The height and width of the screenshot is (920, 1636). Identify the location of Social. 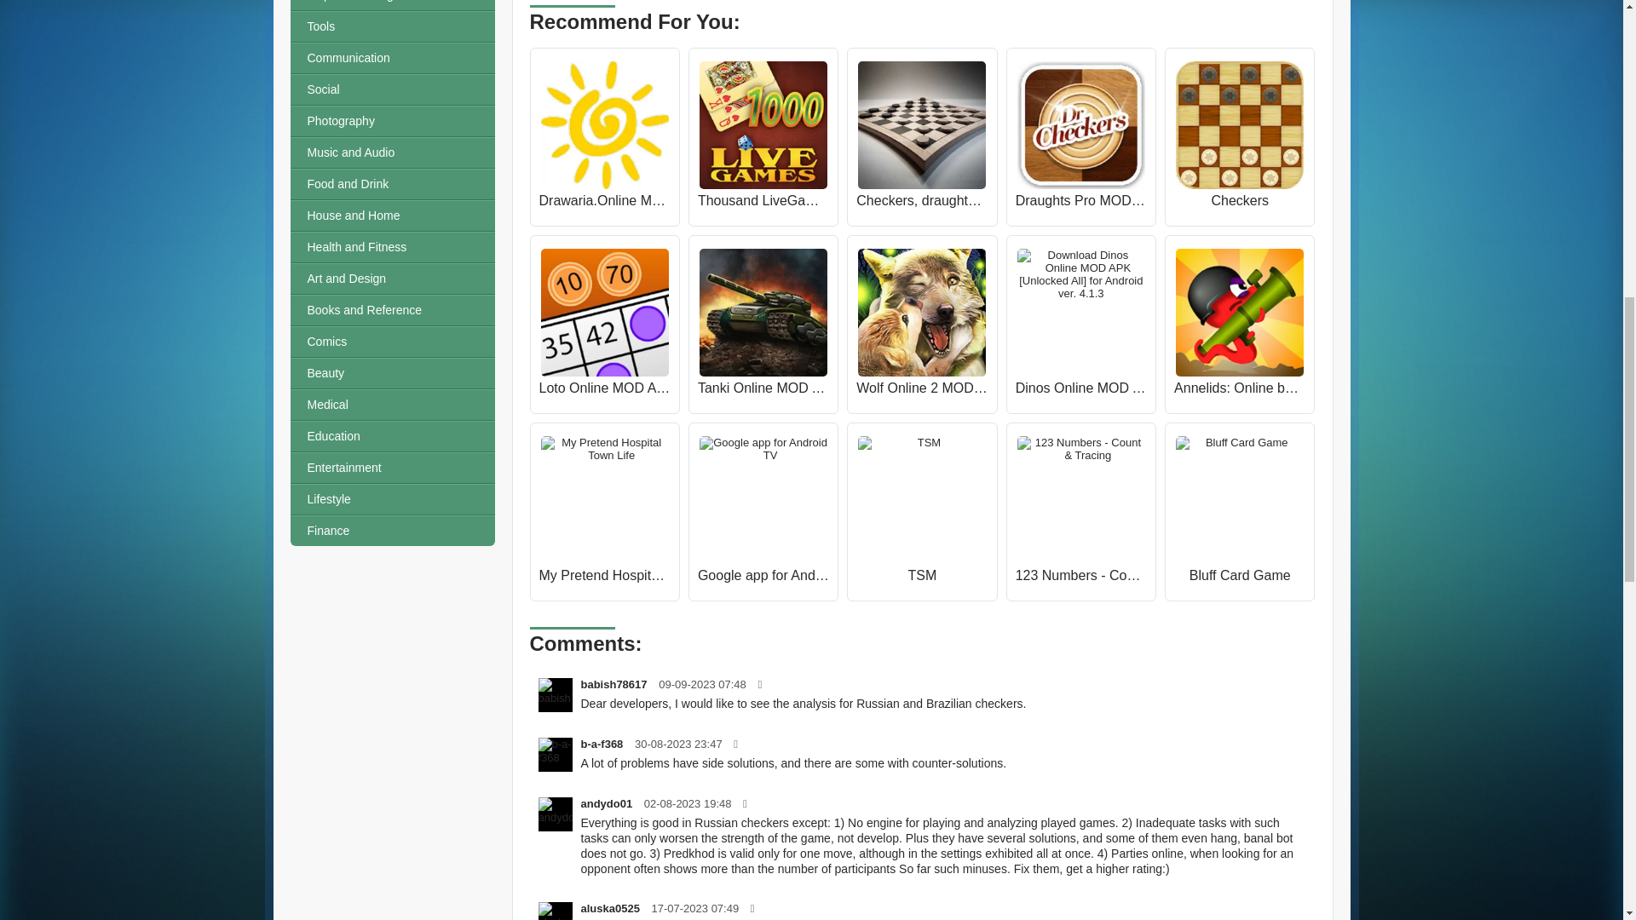
(391, 90).